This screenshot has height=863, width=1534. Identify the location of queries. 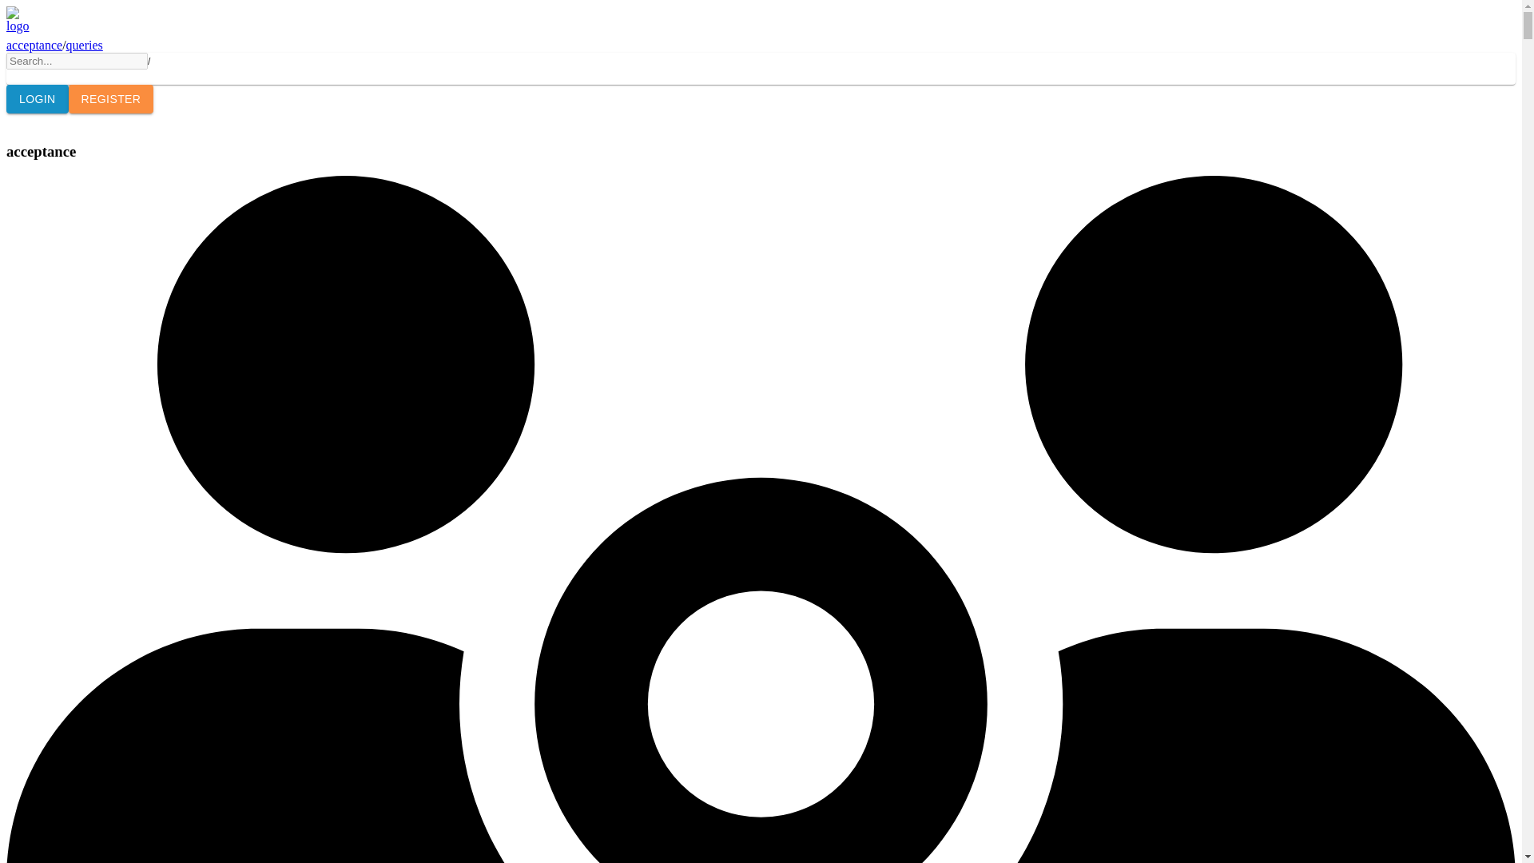
(84, 45).